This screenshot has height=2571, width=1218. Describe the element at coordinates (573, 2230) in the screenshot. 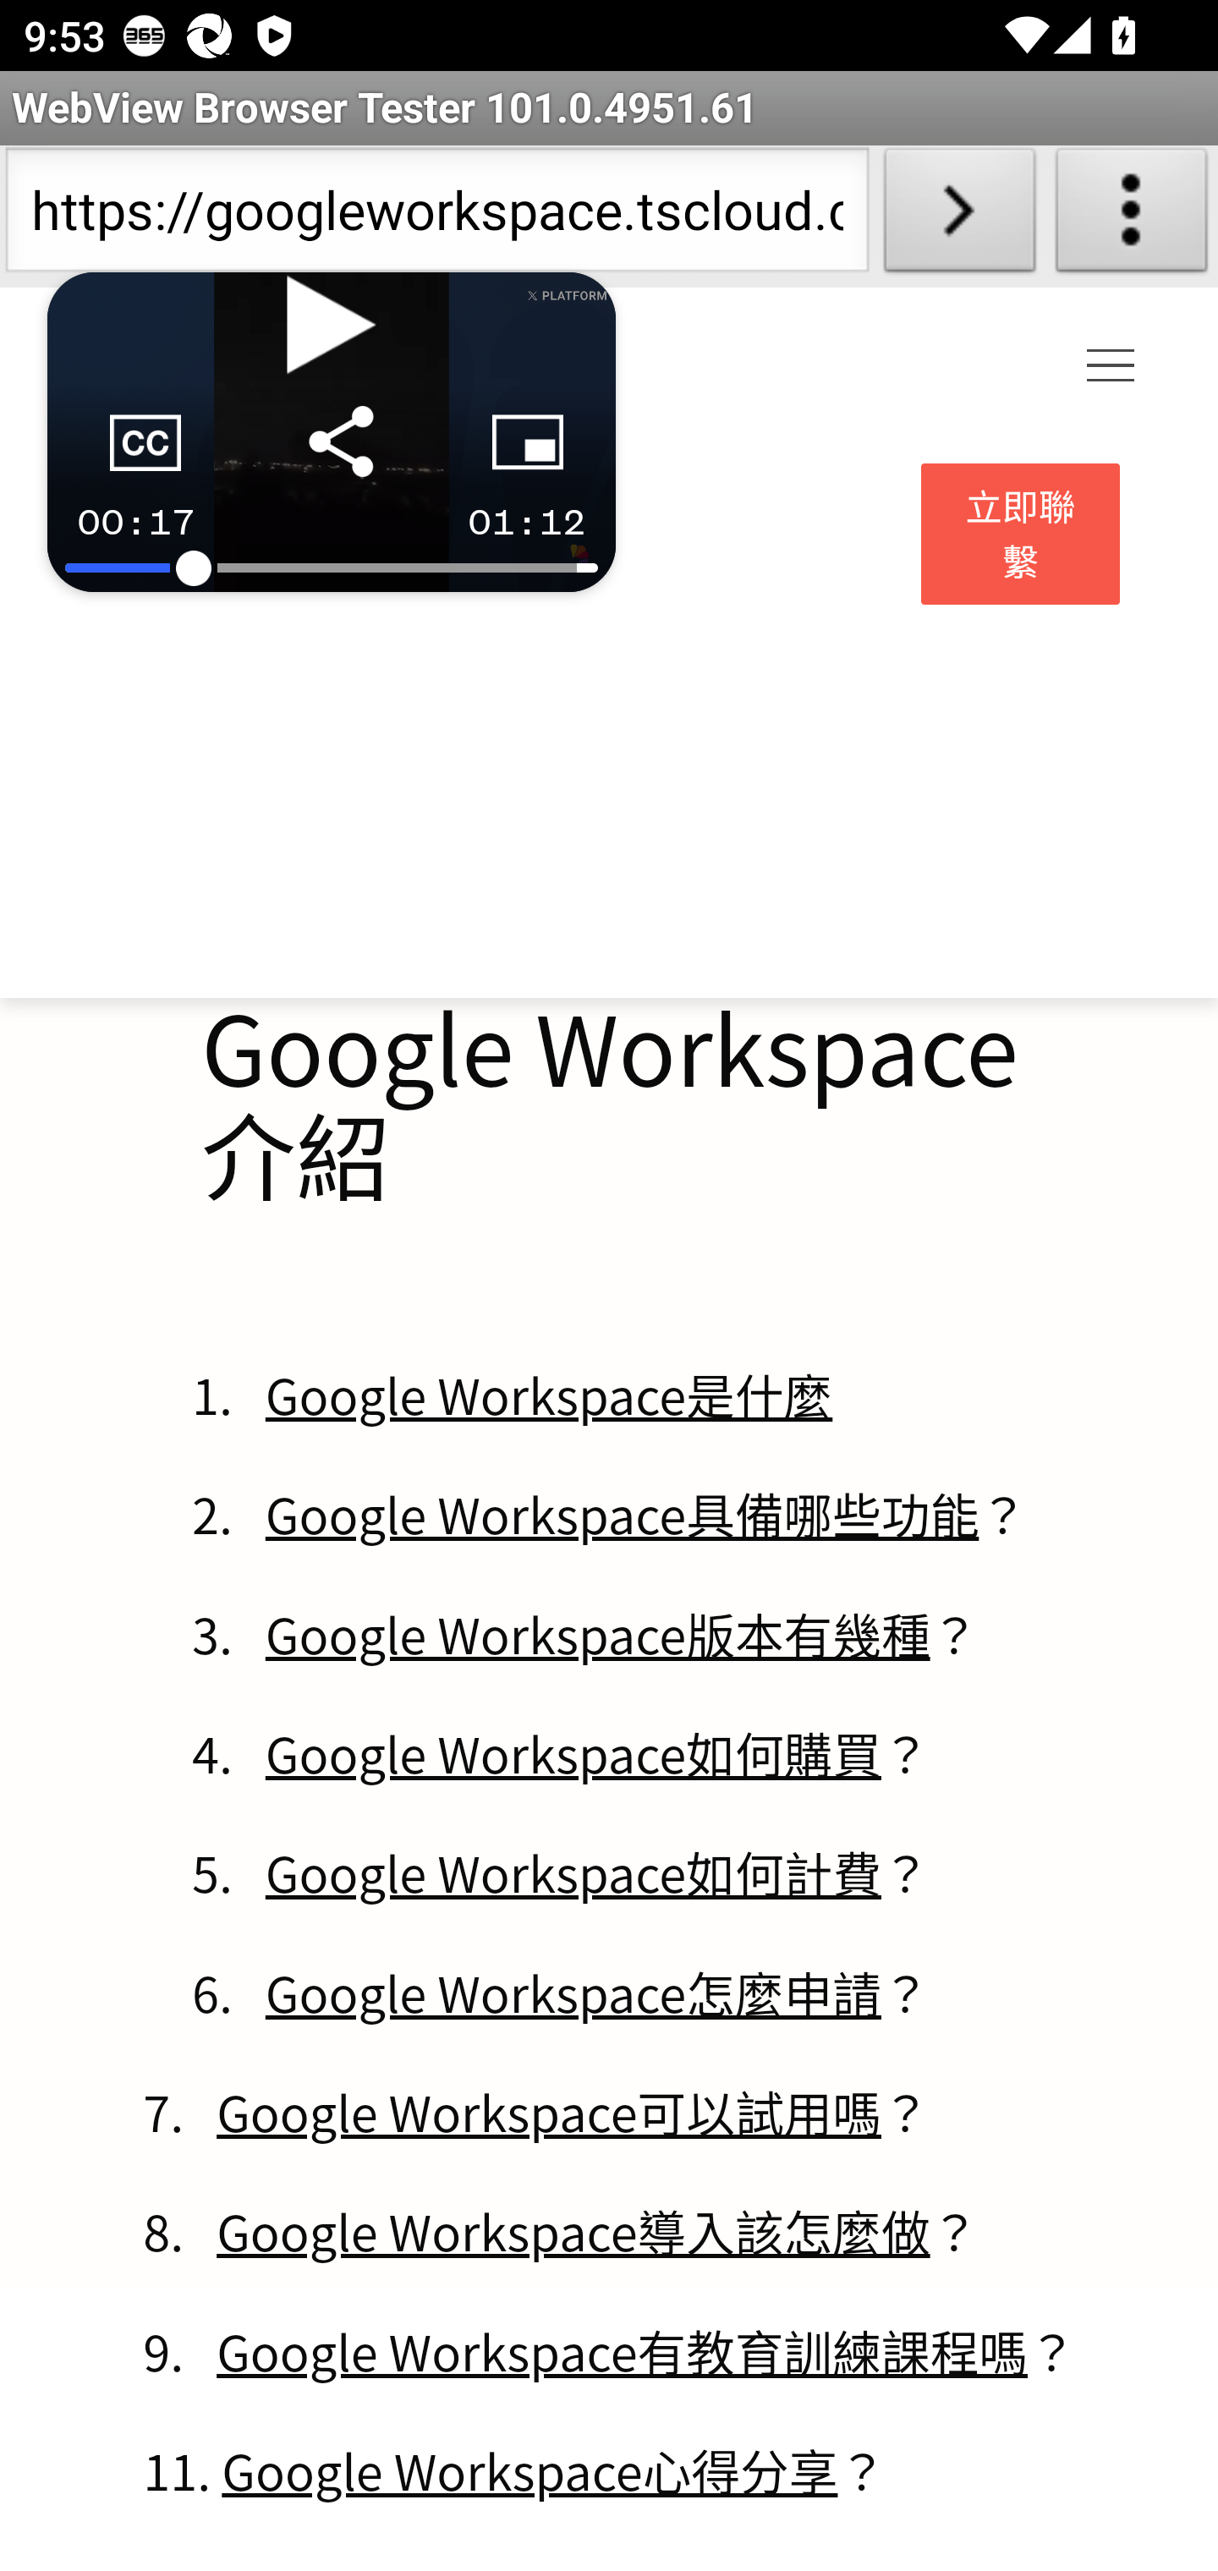

I see `Google Workspace導入該怎麼做` at that location.